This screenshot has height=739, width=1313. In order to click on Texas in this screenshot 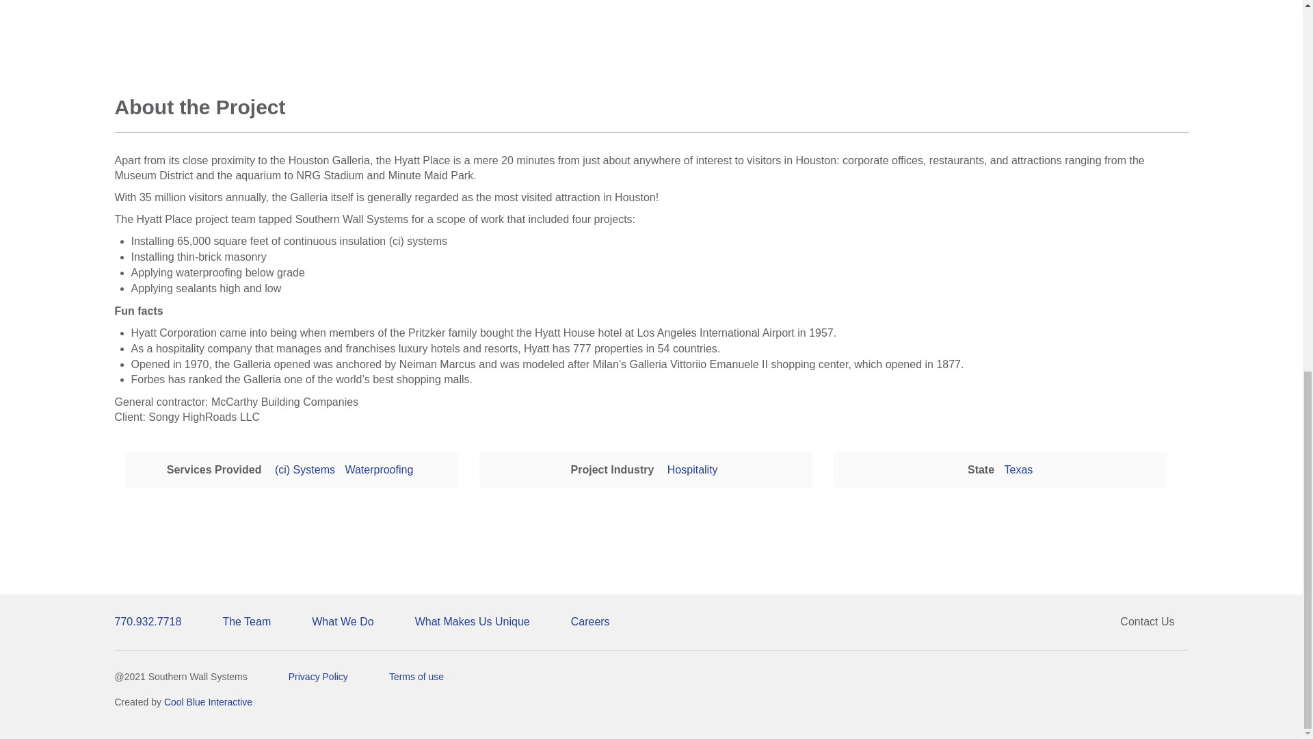, I will do `click(1019, 469)`.